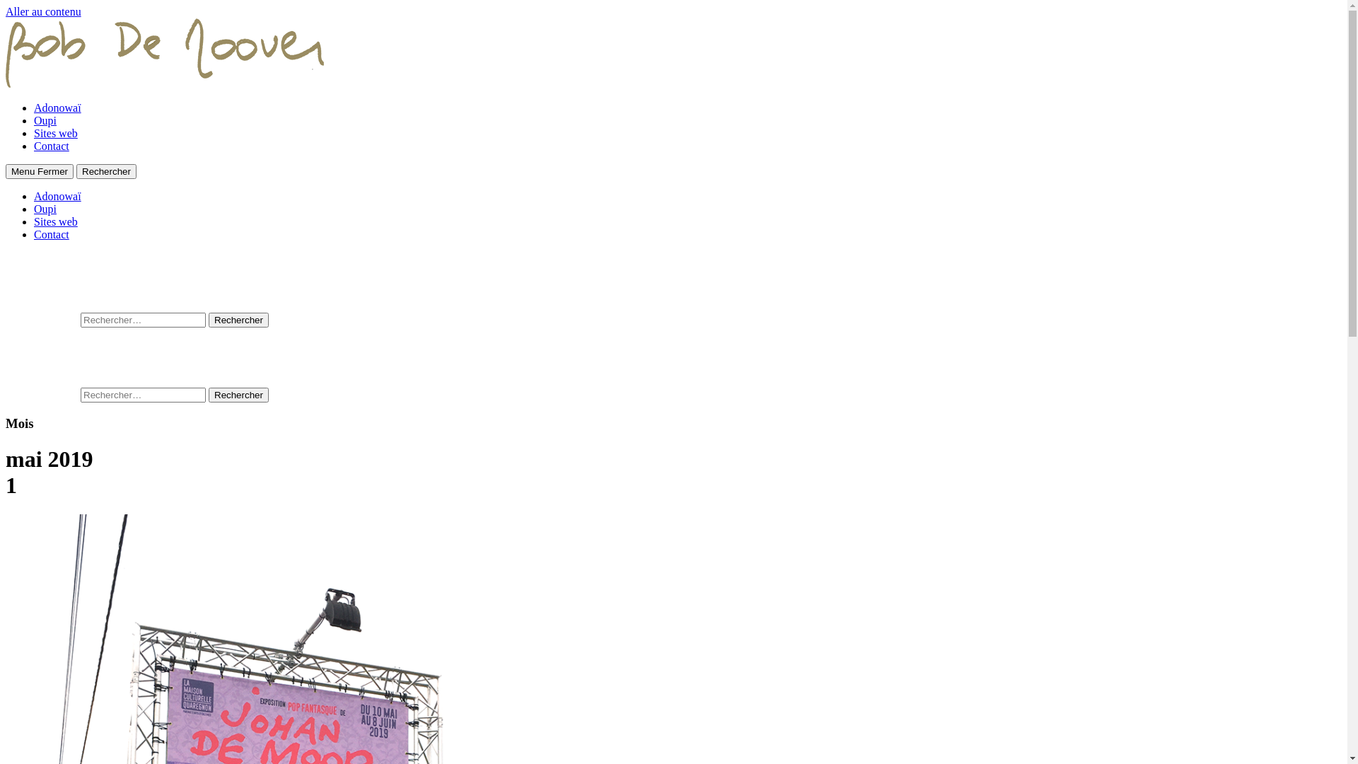  Describe the element at coordinates (52, 146) in the screenshot. I see `Contact` at that location.